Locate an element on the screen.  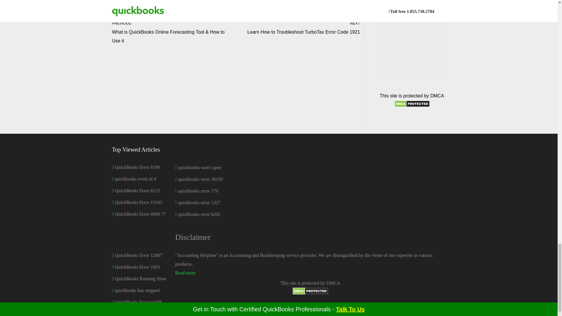
QuickBooks Error 6000 77 is located at coordinates (299, 28).